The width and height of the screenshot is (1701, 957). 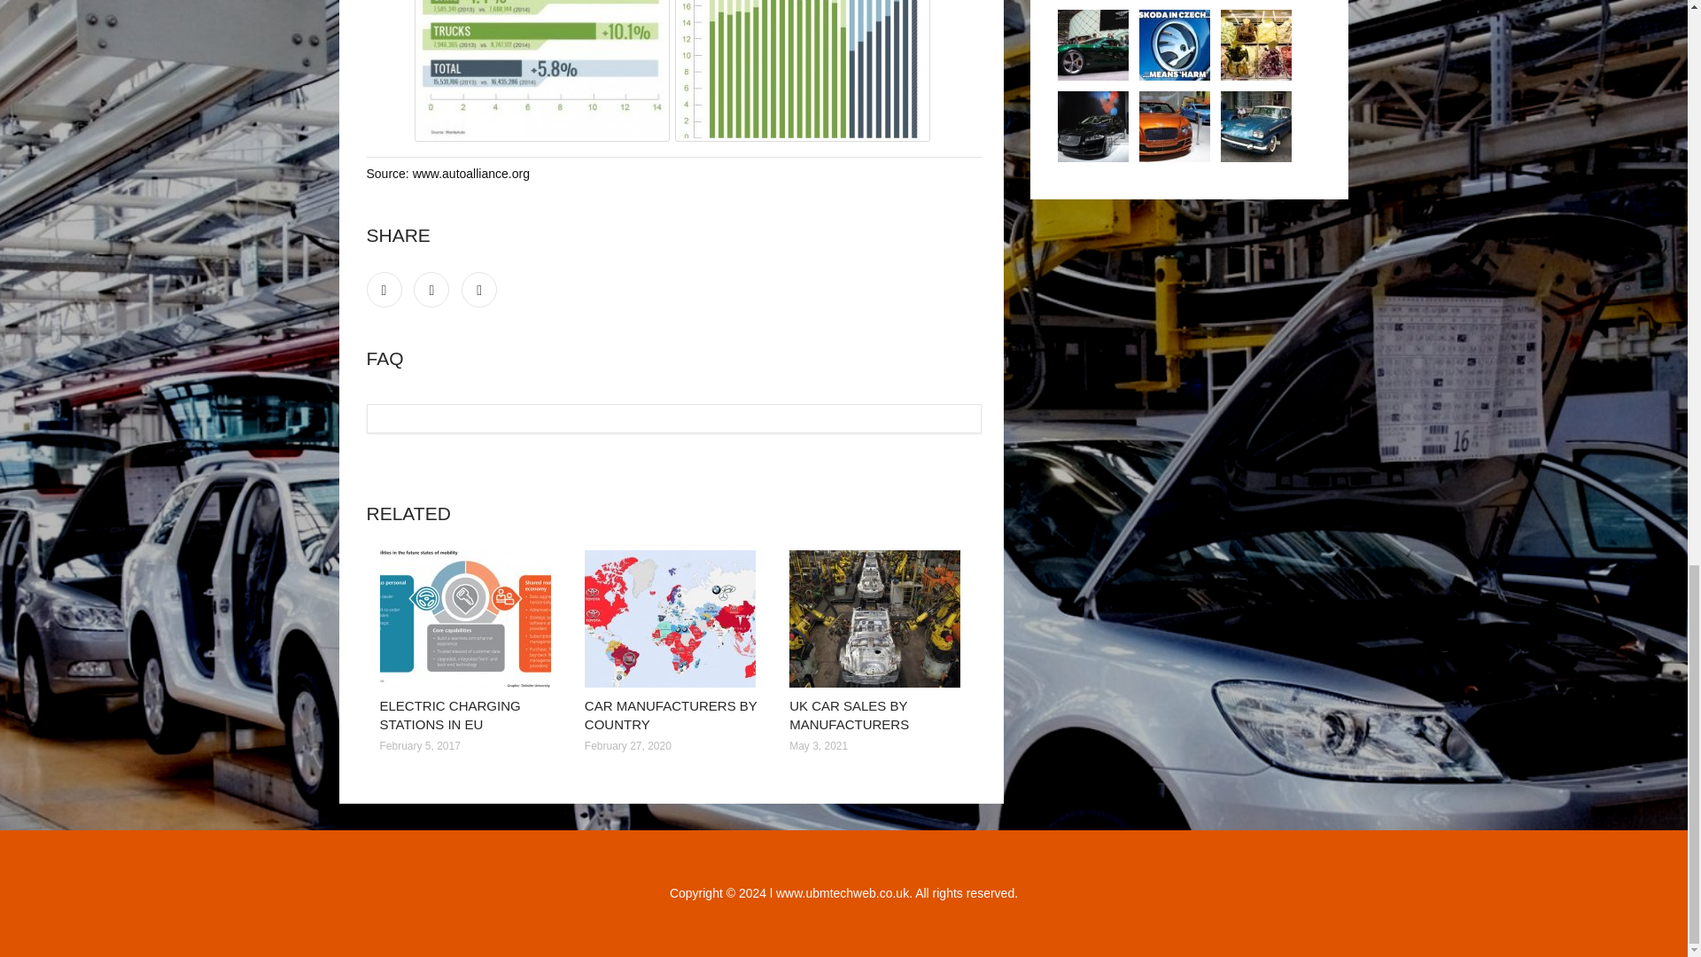 What do you see at coordinates (1256, 44) in the screenshot?
I see `Car manufacturers in Italy` at bounding box center [1256, 44].